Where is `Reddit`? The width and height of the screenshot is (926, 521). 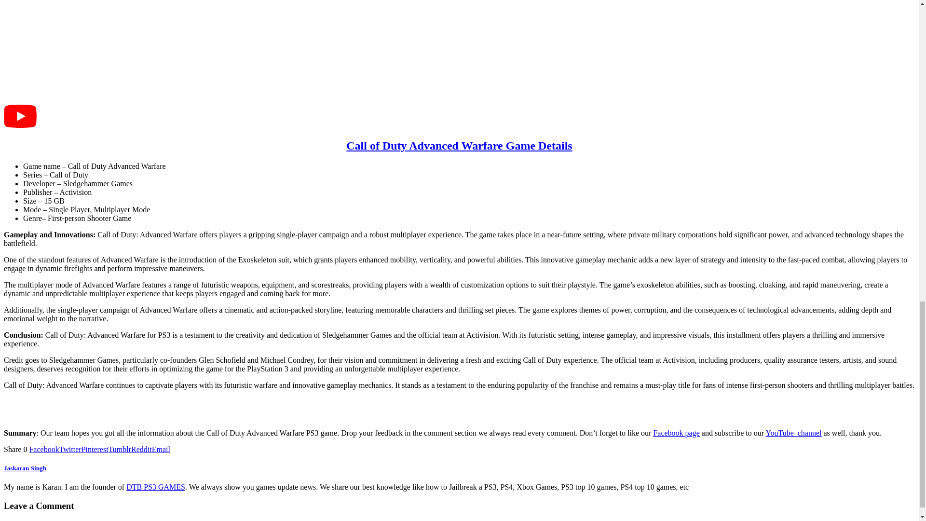 Reddit is located at coordinates (141, 449).